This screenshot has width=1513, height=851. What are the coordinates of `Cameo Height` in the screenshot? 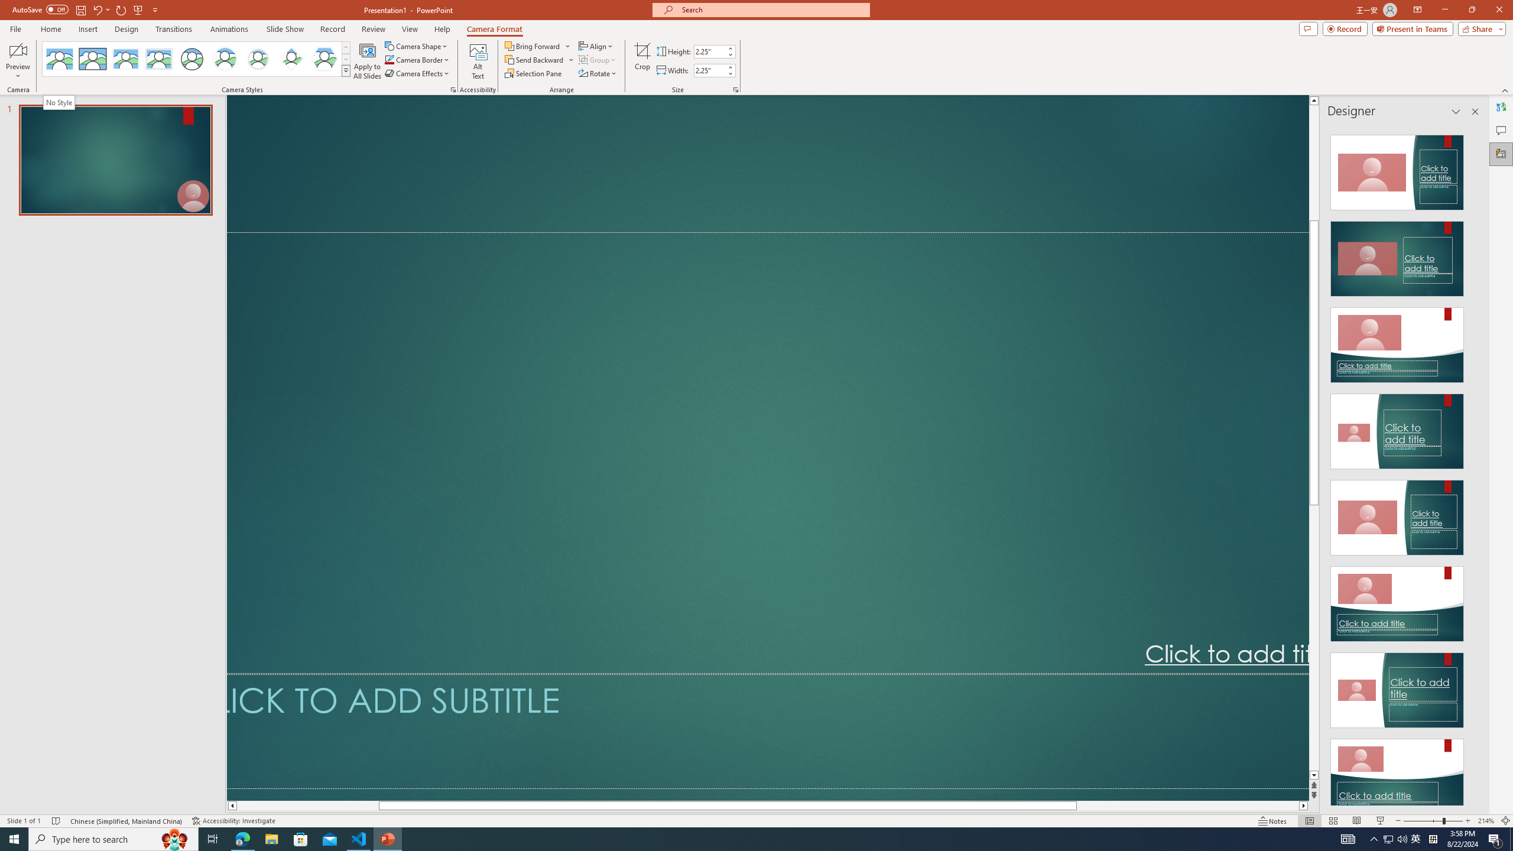 It's located at (709, 51).